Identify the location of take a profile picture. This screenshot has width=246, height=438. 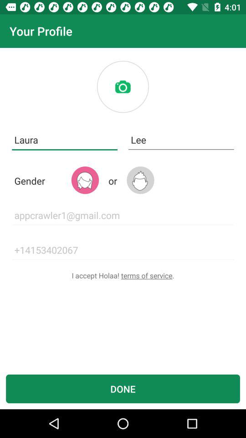
(123, 87).